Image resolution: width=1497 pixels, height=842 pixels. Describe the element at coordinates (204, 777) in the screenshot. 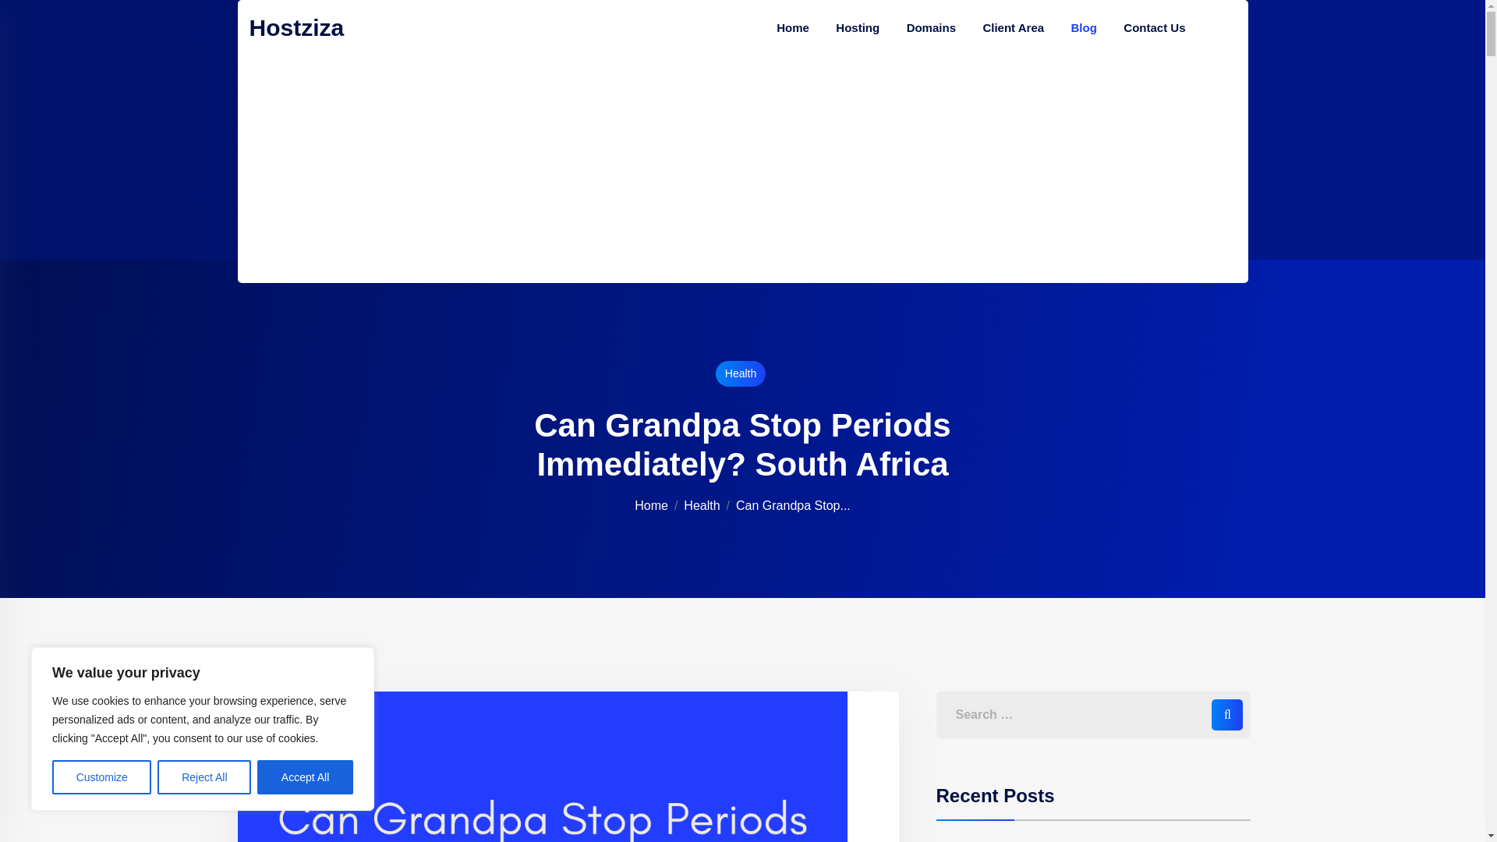

I see `Reject All` at that location.